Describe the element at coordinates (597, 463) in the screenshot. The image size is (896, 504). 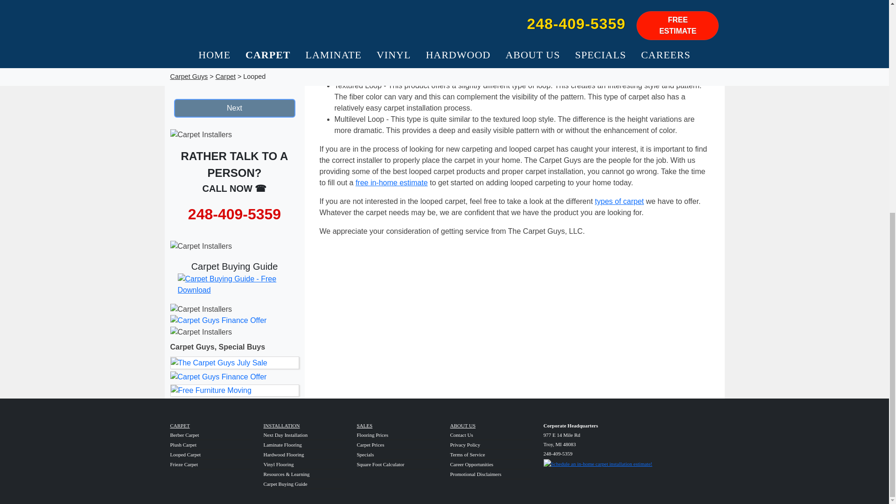
I see `Schedule an In Home Estimate` at that location.